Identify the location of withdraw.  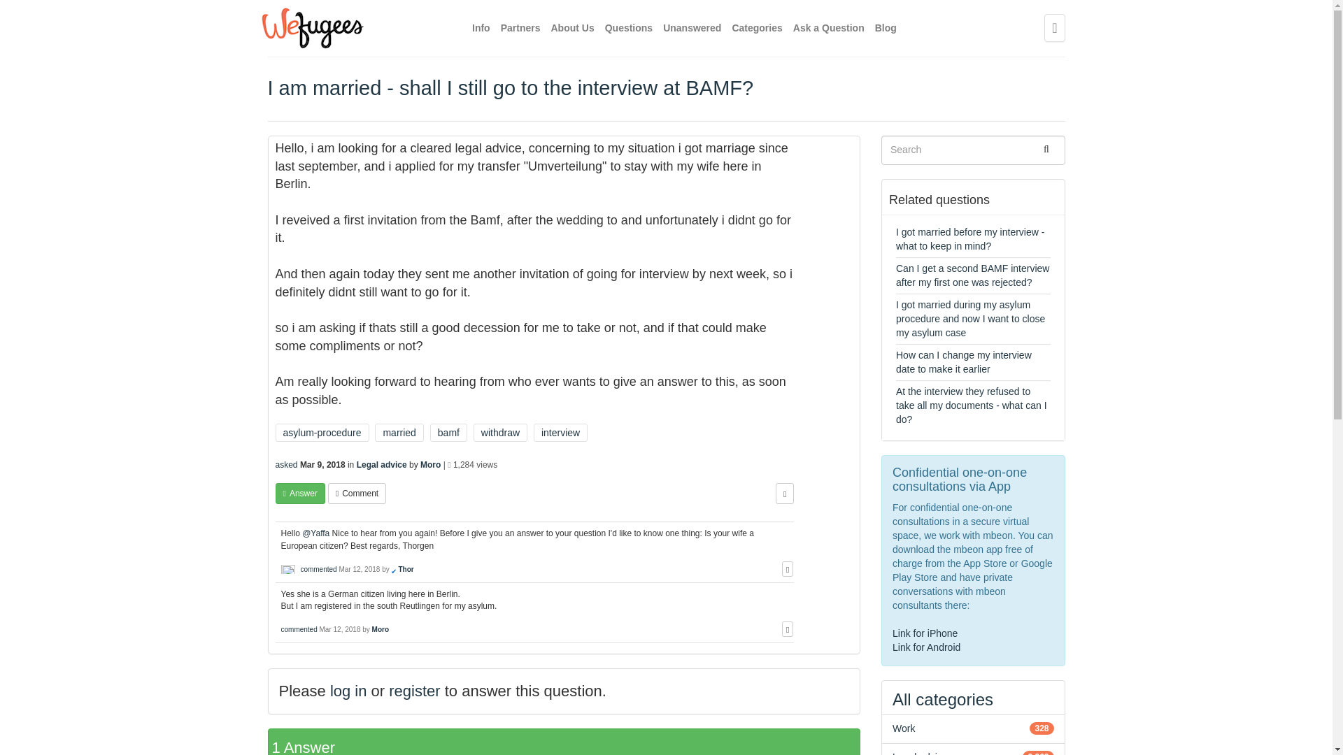
(501, 432).